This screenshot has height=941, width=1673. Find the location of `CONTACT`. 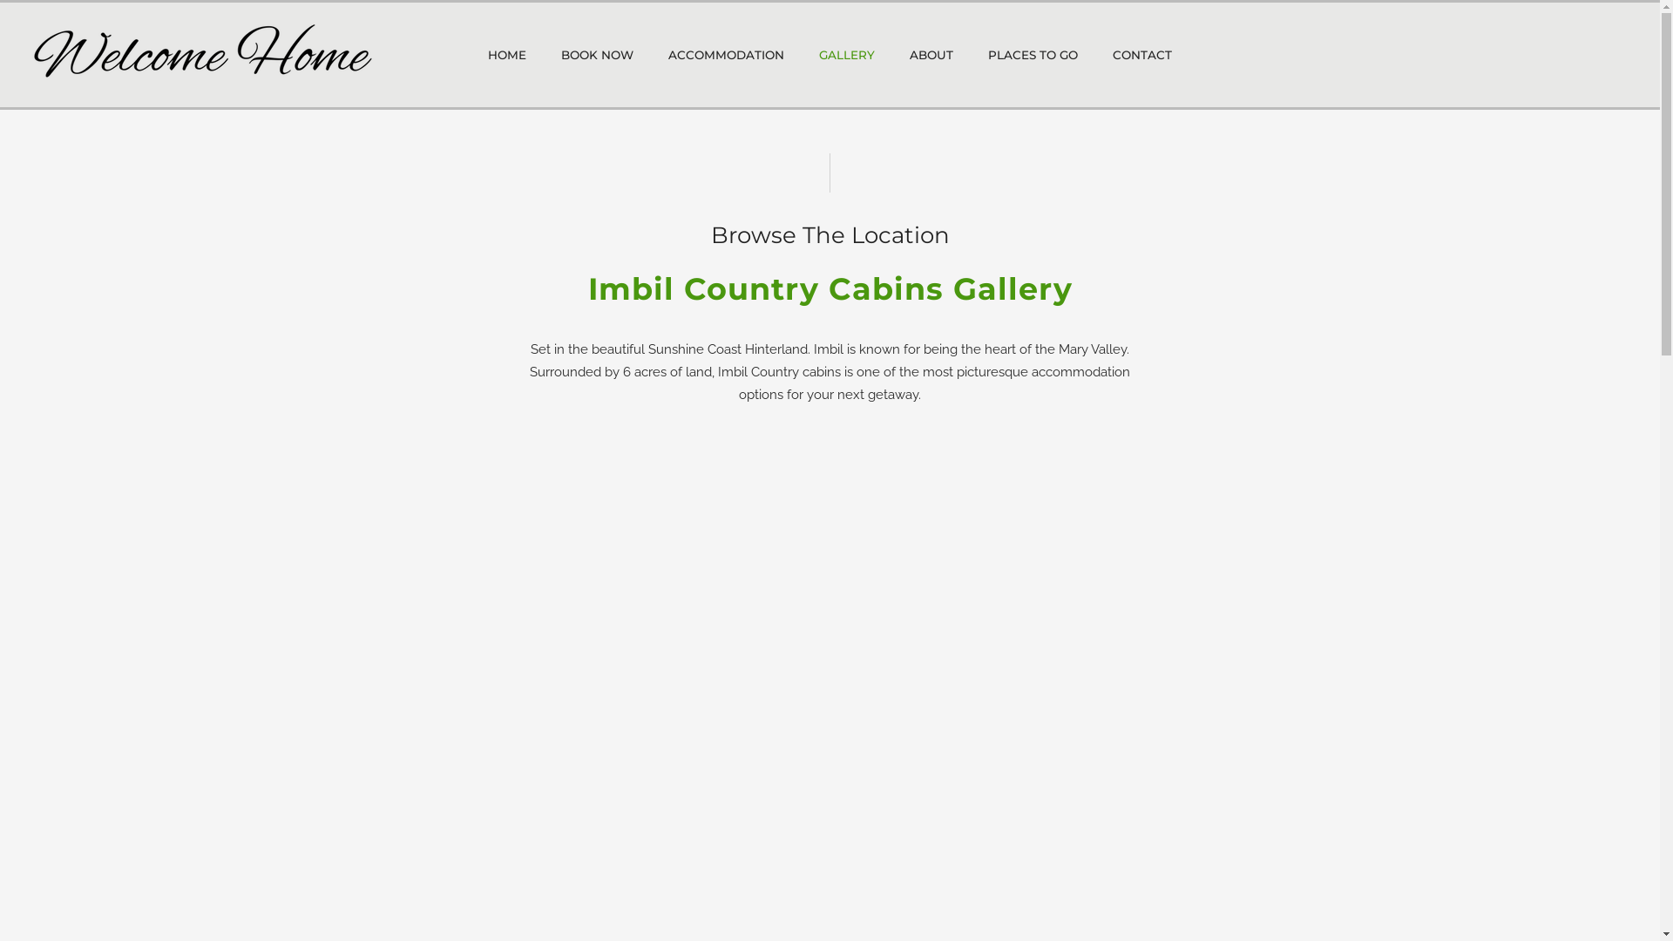

CONTACT is located at coordinates (1142, 55).